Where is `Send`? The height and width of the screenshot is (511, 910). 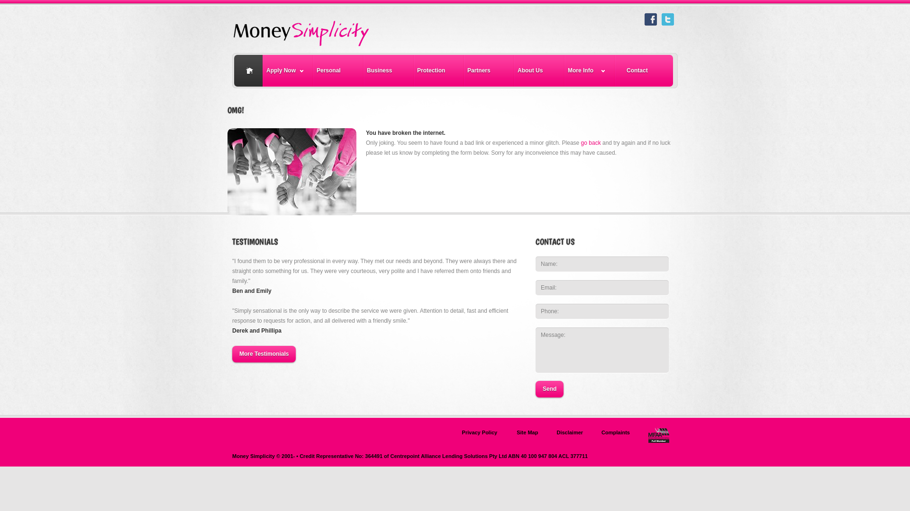 Send is located at coordinates (550, 389).